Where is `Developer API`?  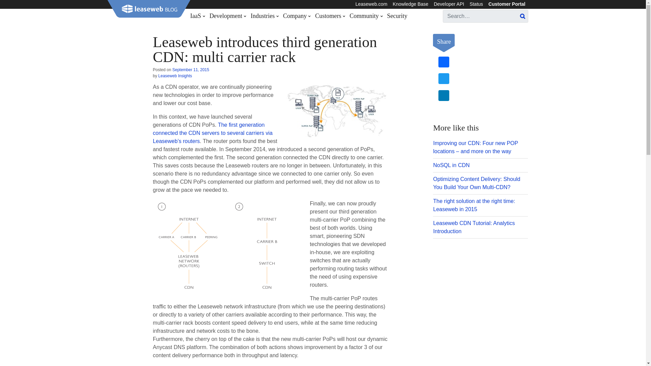
Developer API is located at coordinates (449, 4).